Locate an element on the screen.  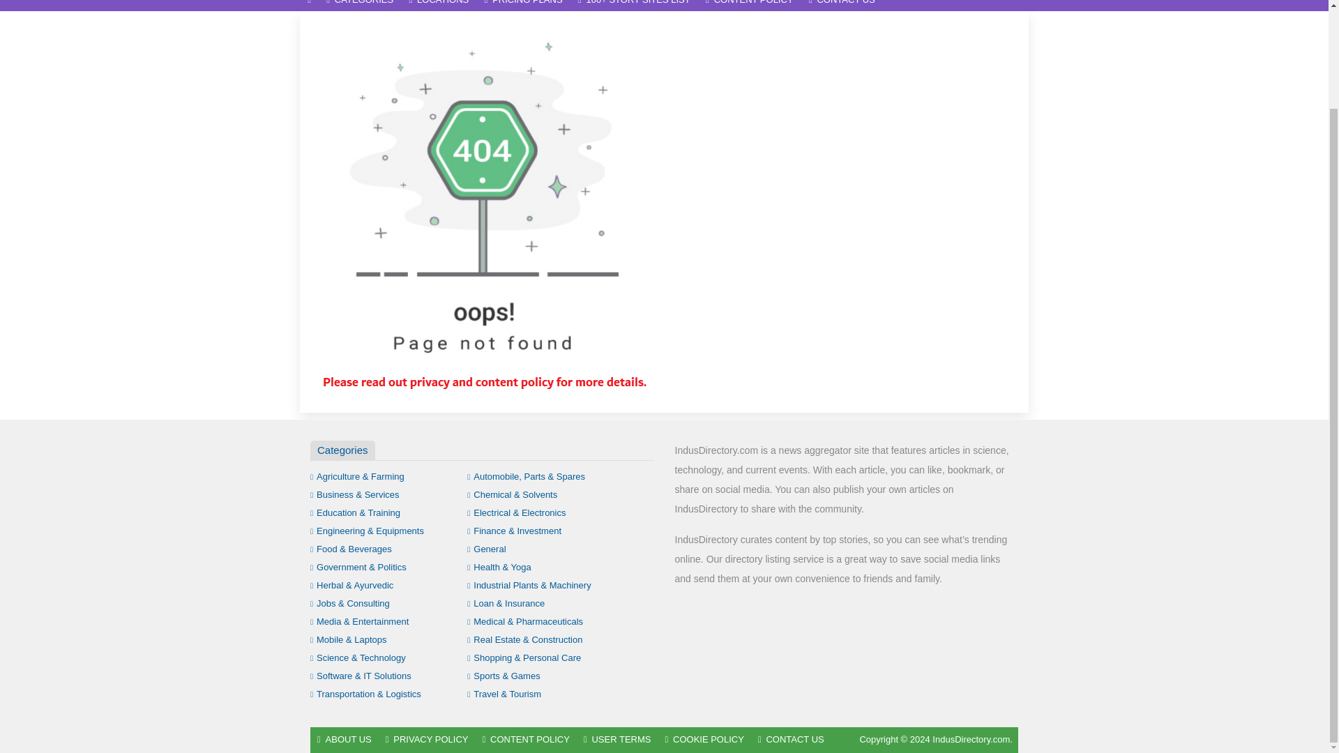
CONTACT US is located at coordinates (841, 6).